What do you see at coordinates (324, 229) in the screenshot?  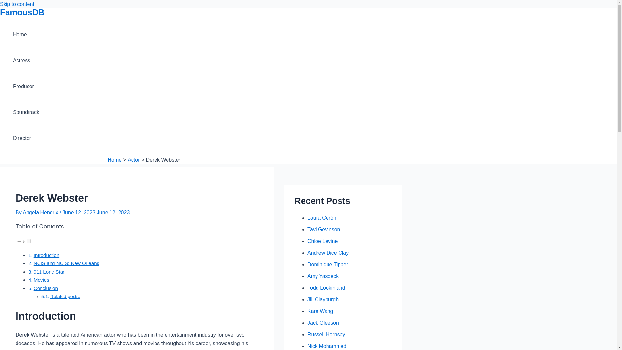 I see `Tavi Gevinson` at bounding box center [324, 229].